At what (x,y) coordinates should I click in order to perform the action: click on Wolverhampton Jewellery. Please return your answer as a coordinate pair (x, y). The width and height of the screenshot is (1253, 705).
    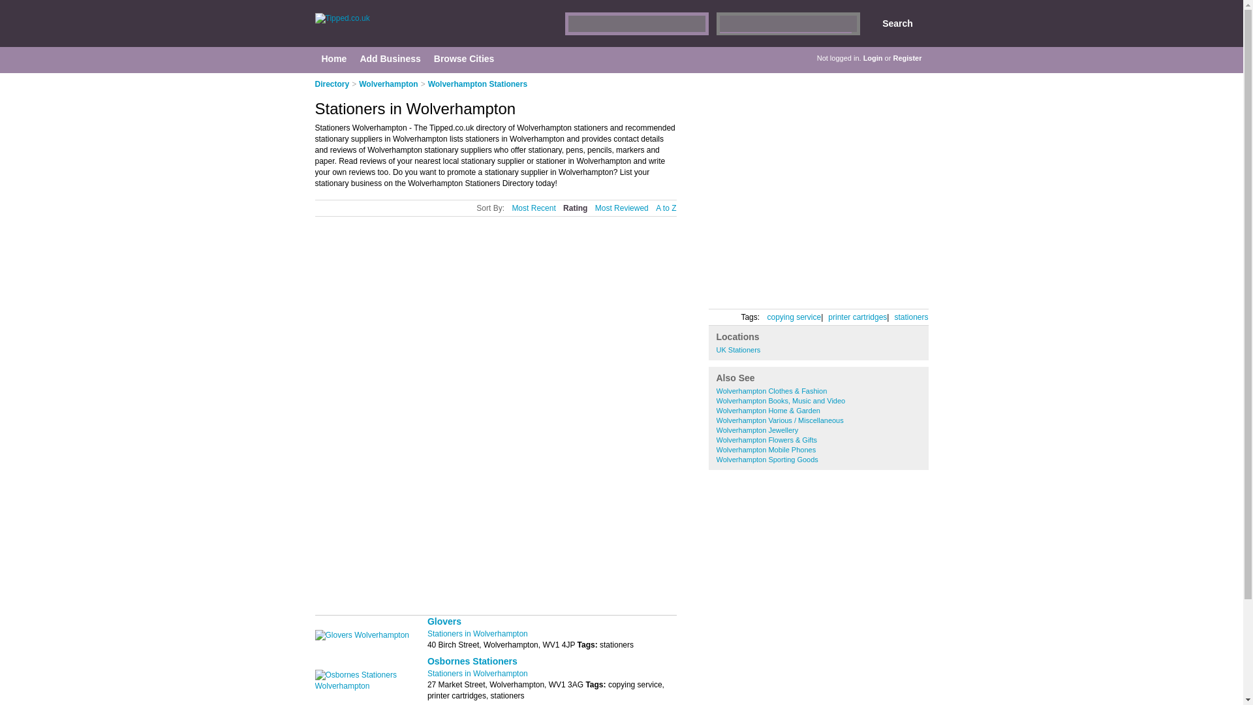
    Looking at the image, I should click on (758, 430).